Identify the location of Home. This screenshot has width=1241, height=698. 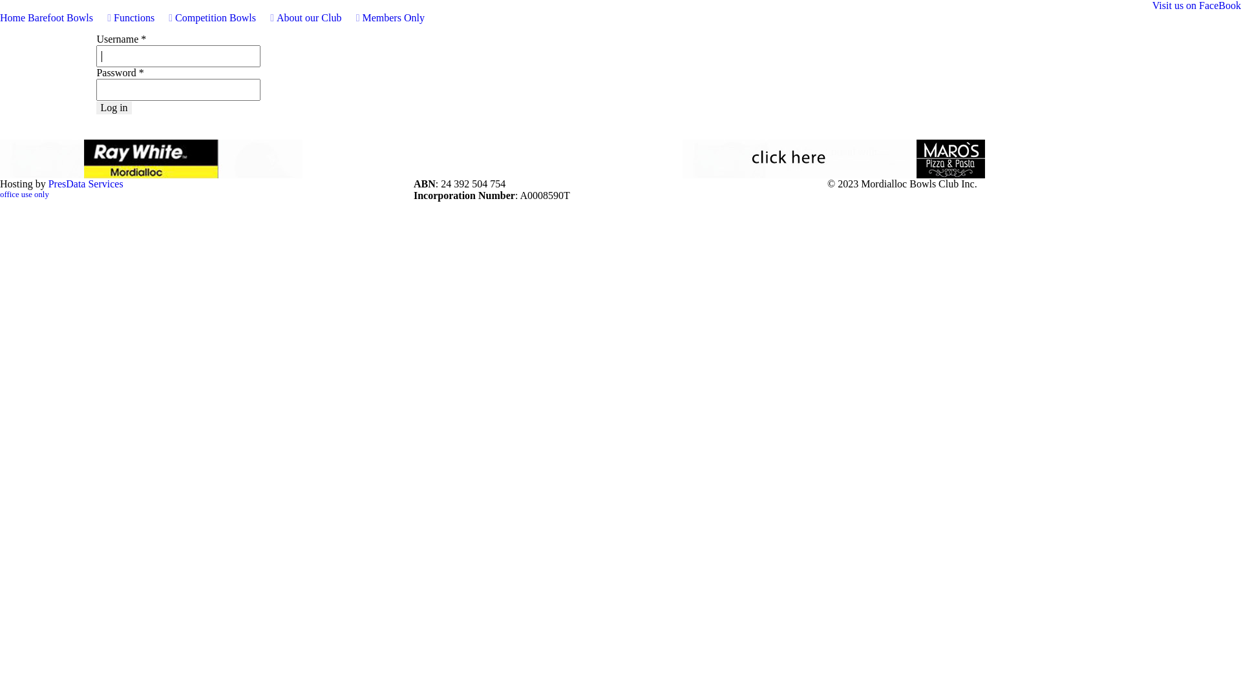
(13, 18).